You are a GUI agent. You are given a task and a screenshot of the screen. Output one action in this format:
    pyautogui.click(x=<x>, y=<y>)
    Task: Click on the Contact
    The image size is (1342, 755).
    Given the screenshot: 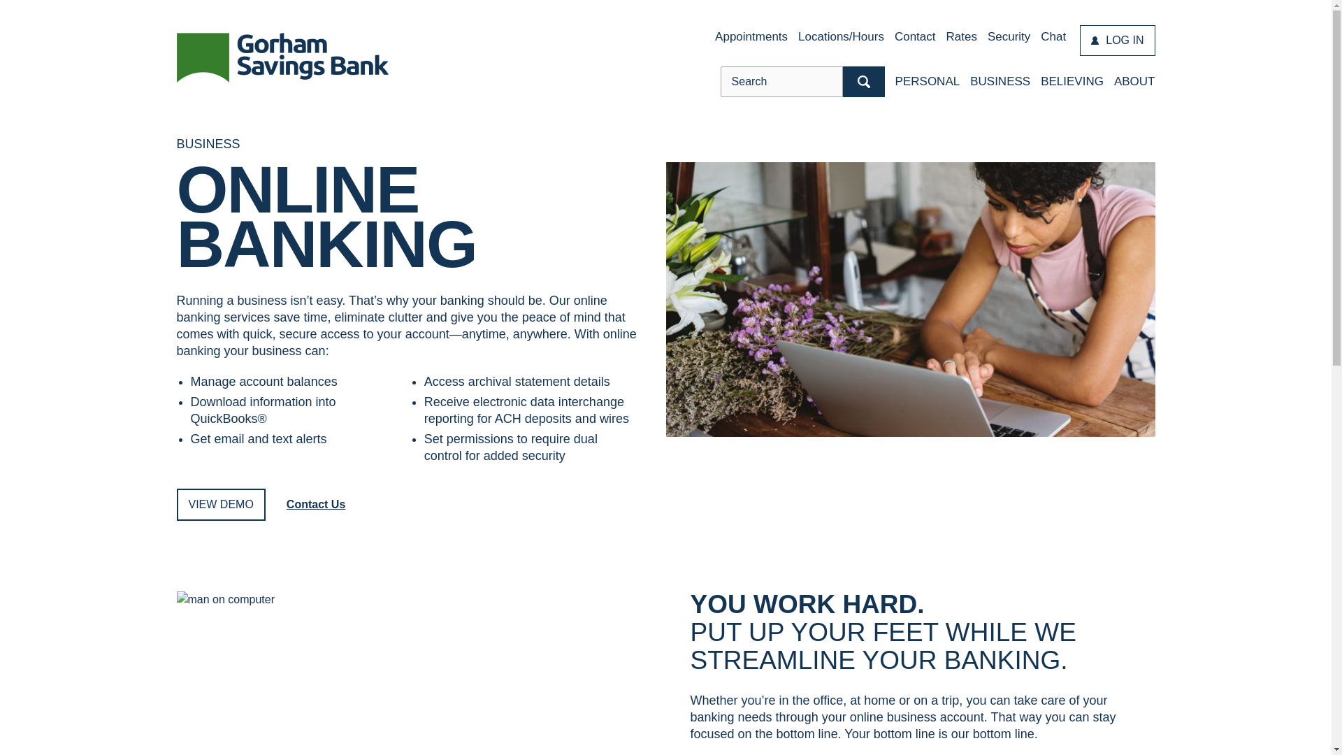 What is the action you would take?
    pyautogui.click(x=915, y=36)
    